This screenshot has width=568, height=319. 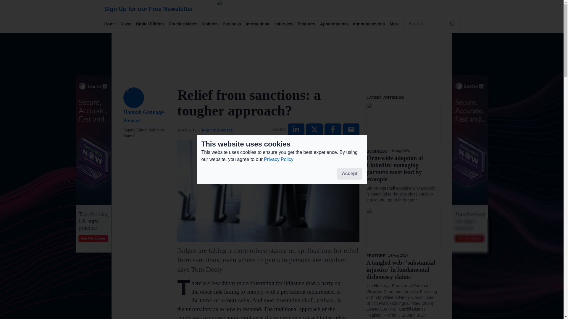 I want to click on Announcements, so click(x=371, y=24).